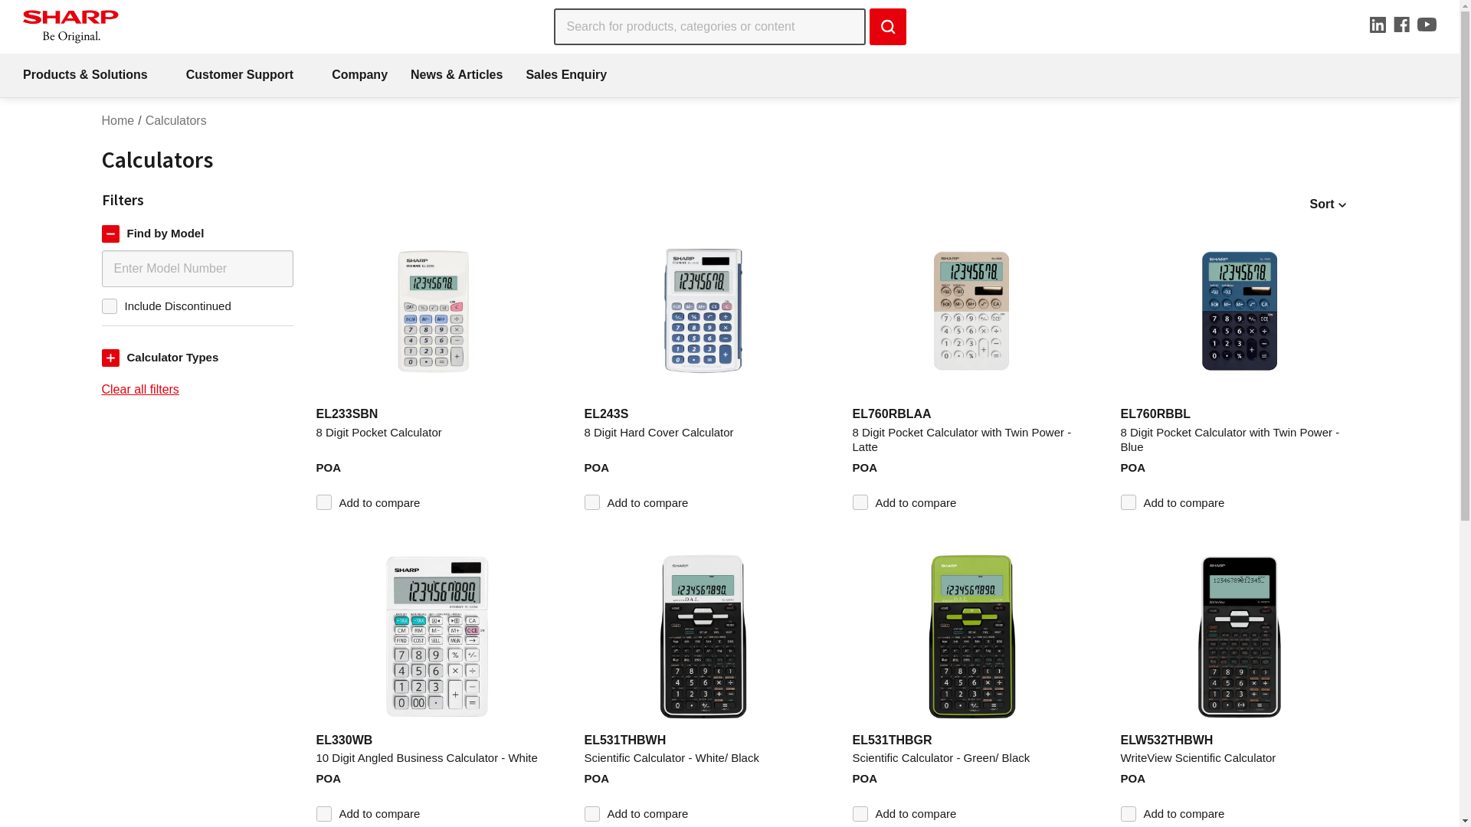  What do you see at coordinates (118, 121) in the screenshot?
I see `Home` at bounding box center [118, 121].